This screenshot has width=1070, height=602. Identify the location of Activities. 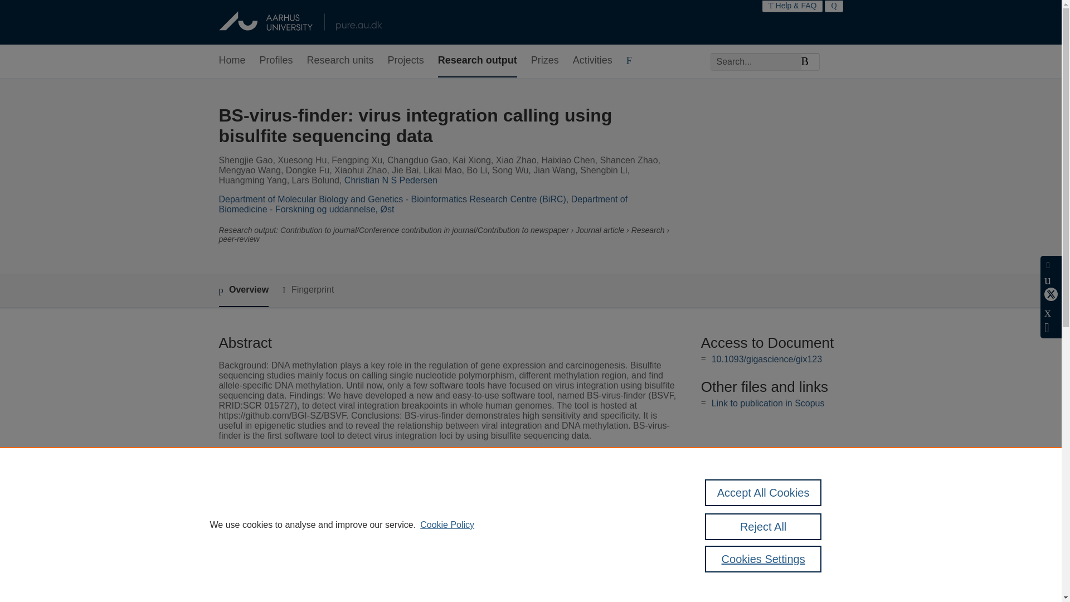
(592, 61).